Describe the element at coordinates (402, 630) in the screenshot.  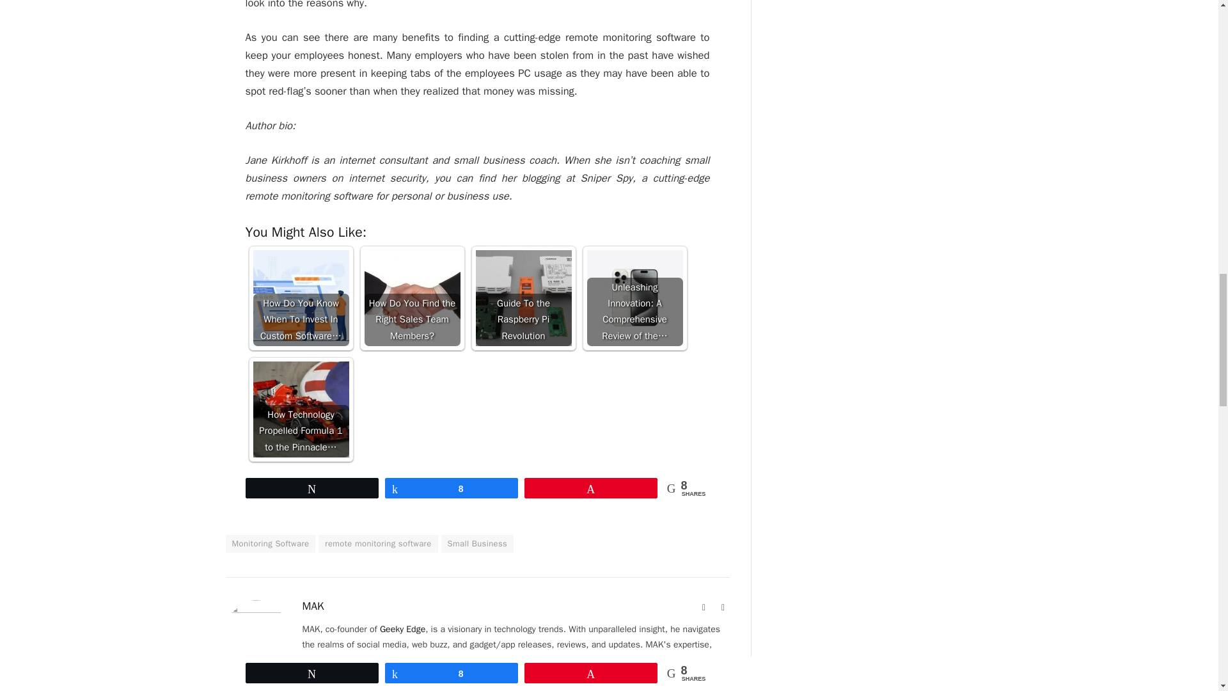
I see `Geeky Edge` at that location.